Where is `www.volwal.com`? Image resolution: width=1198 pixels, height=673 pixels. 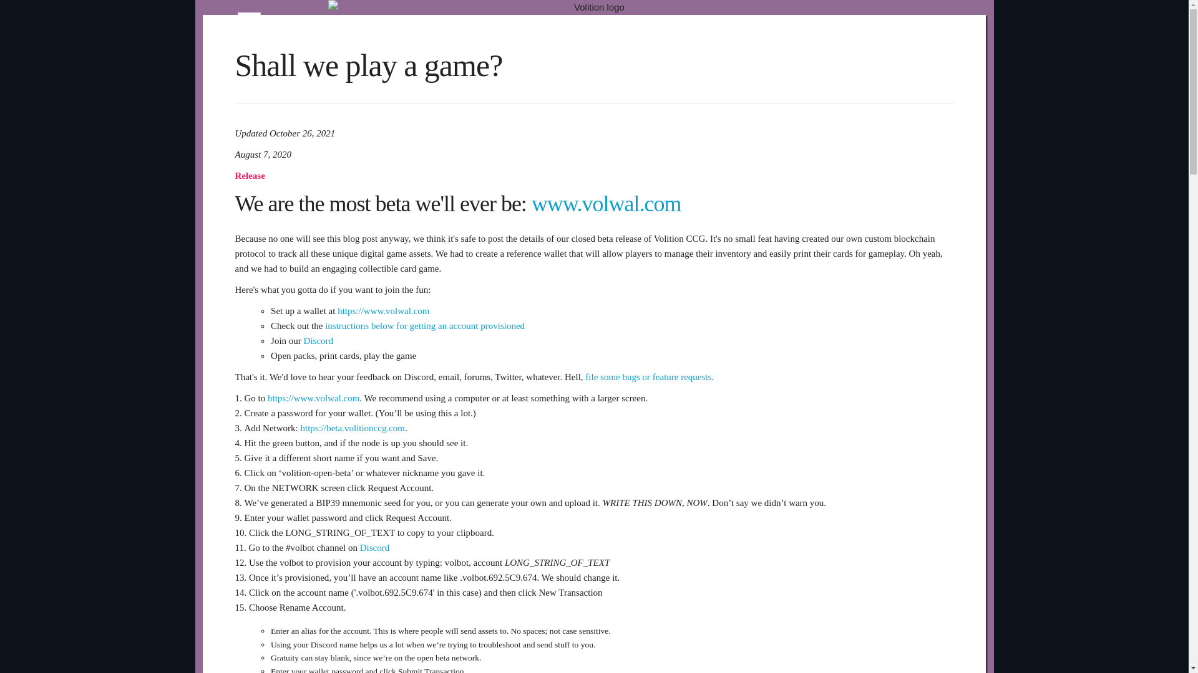 www.volwal.com is located at coordinates (606, 203).